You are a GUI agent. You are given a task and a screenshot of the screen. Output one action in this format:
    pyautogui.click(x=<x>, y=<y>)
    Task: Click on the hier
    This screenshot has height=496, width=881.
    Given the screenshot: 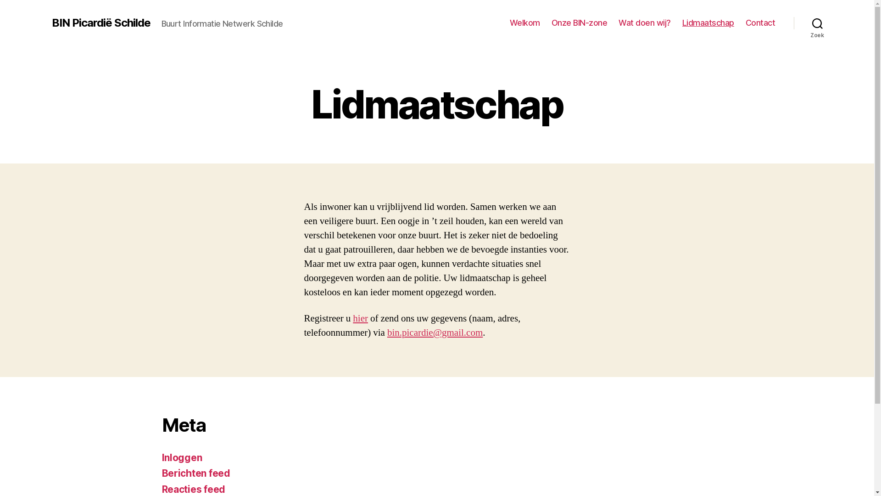 What is the action you would take?
    pyautogui.click(x=361, y=319)
    